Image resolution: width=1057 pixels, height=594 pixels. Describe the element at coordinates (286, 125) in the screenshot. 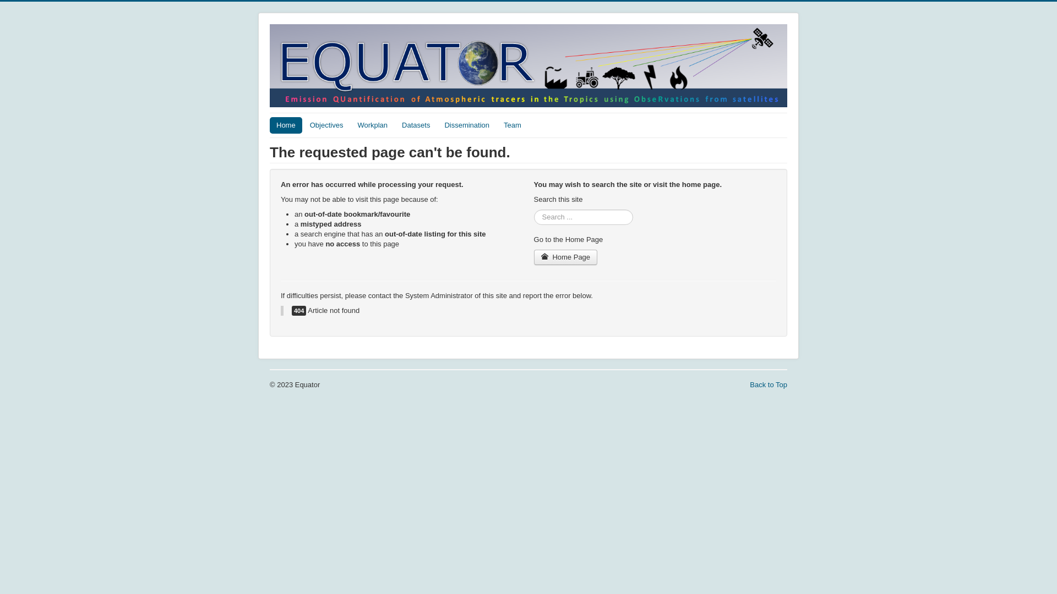

I see `Home` at that location.